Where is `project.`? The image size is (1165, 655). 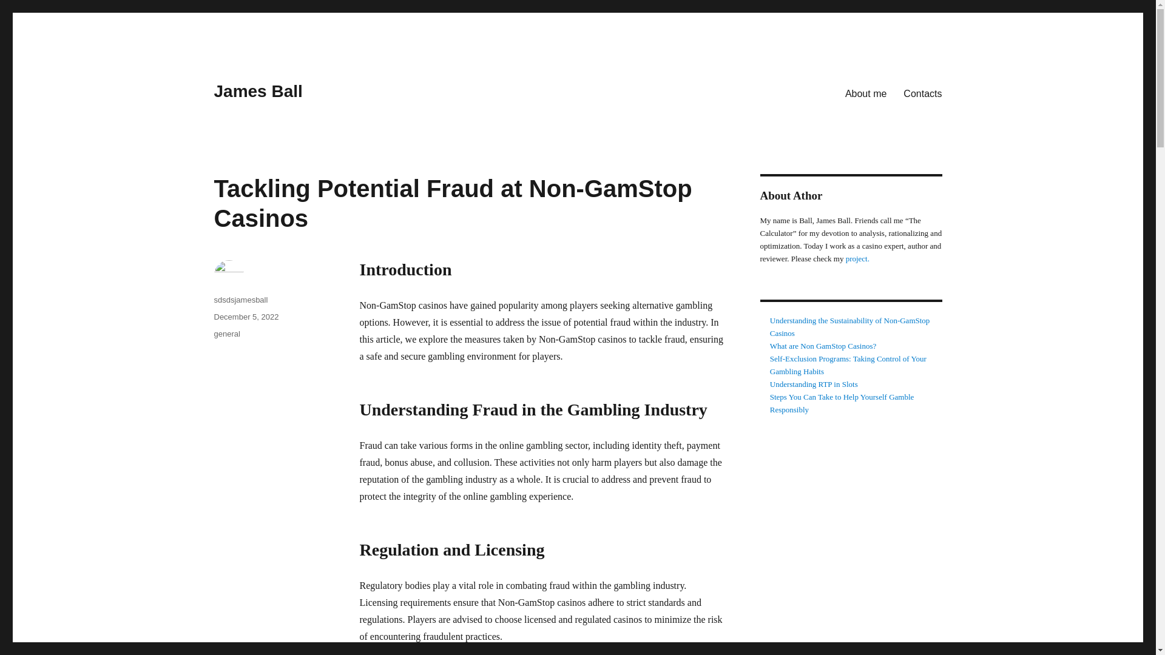 project. is located at coordinates (857, 258).